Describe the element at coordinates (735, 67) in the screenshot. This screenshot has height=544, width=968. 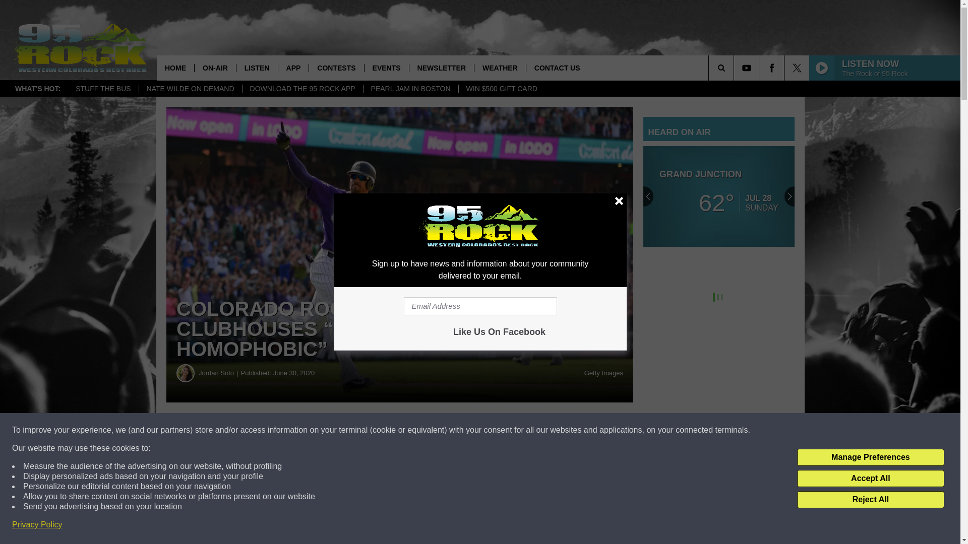
I see `SEARCH` at that location.